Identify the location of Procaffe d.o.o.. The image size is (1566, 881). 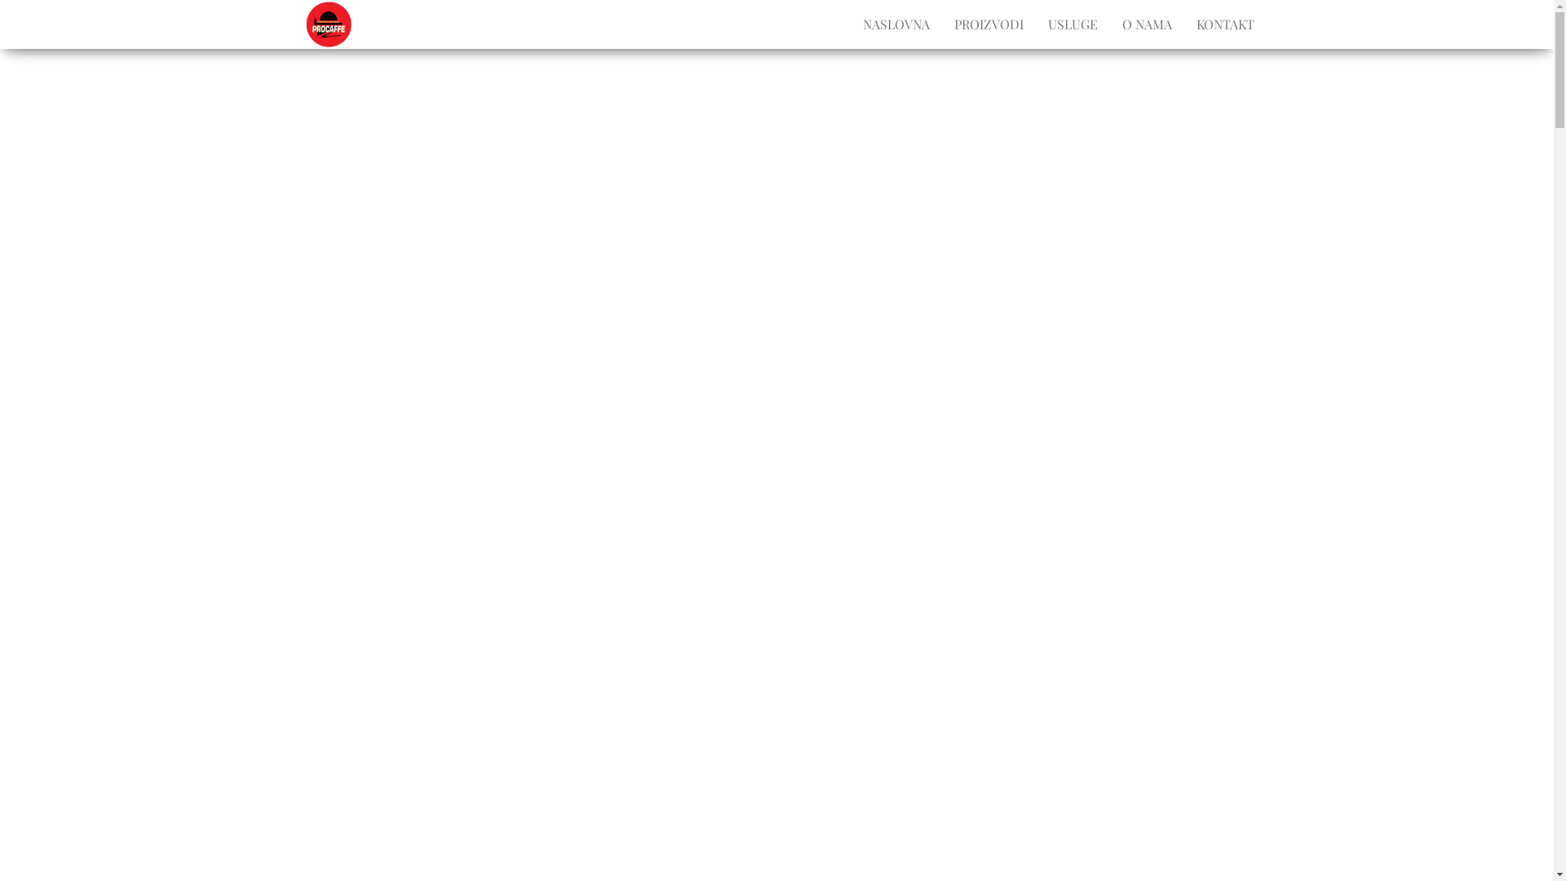
(400, 27).